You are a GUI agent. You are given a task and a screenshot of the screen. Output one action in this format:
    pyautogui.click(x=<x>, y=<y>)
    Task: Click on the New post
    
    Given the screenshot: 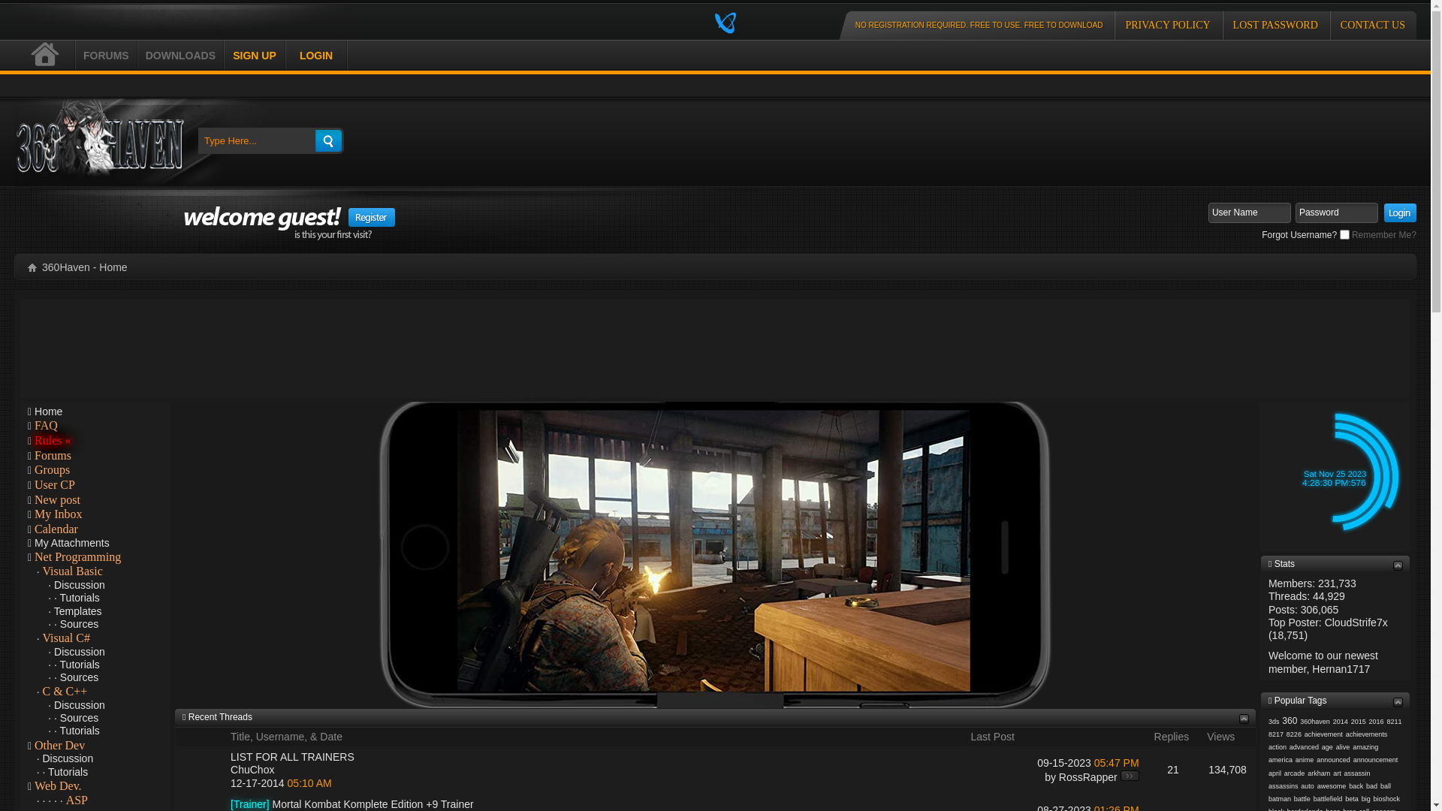 What is the action you would take?
    pyautogui.click(x=57, y=500)
    